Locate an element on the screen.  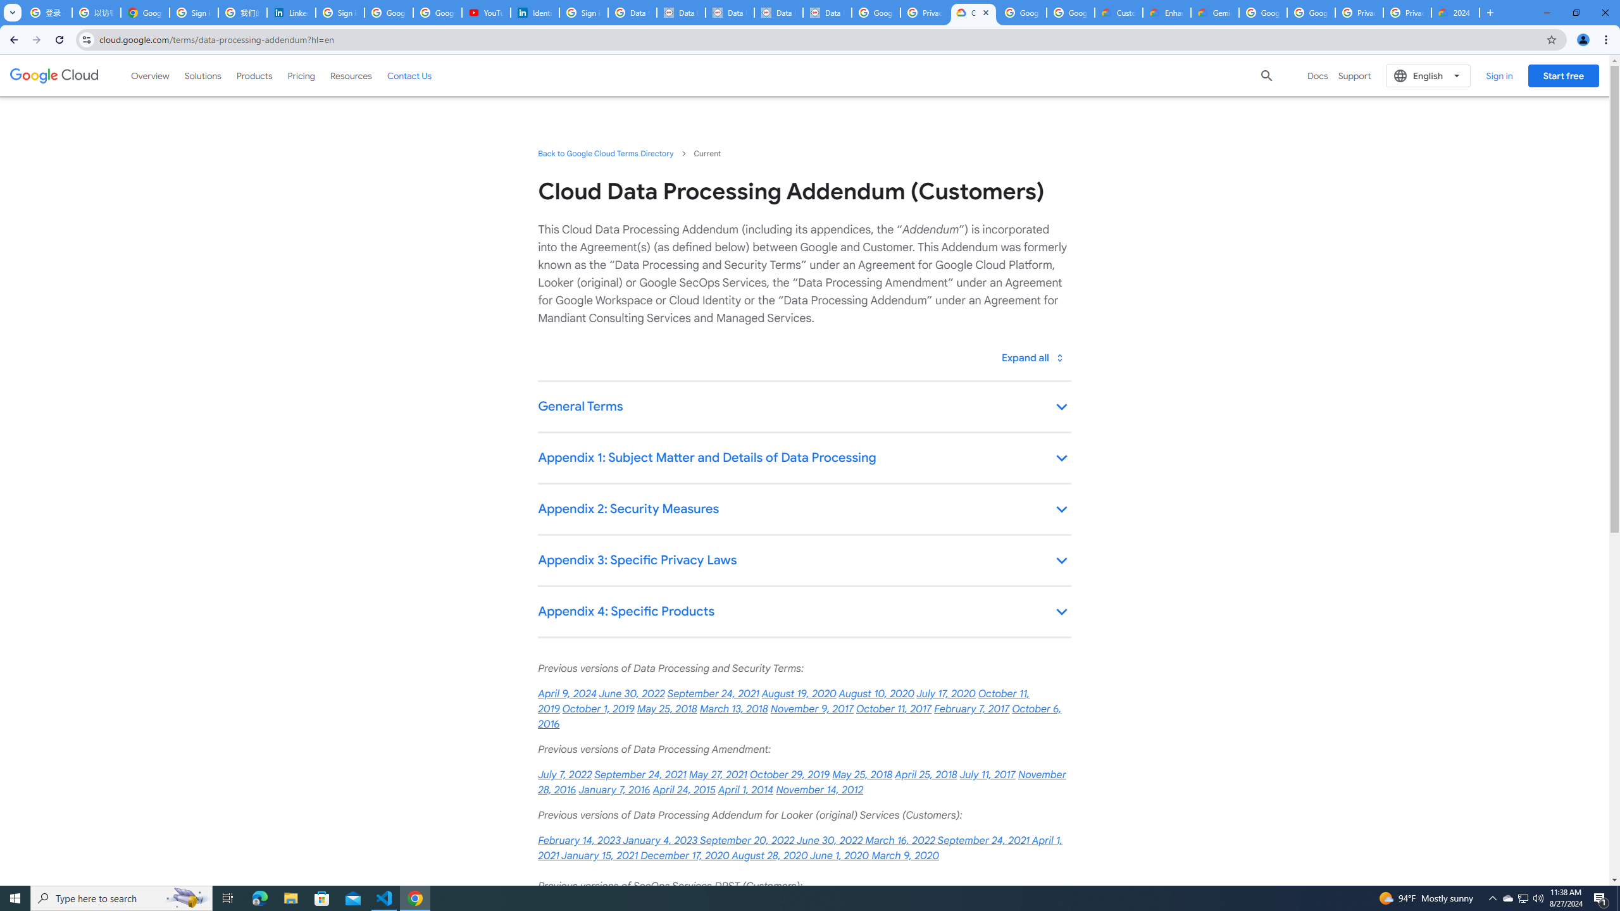
October 29, 2019 is located at coordinates (790, 775).